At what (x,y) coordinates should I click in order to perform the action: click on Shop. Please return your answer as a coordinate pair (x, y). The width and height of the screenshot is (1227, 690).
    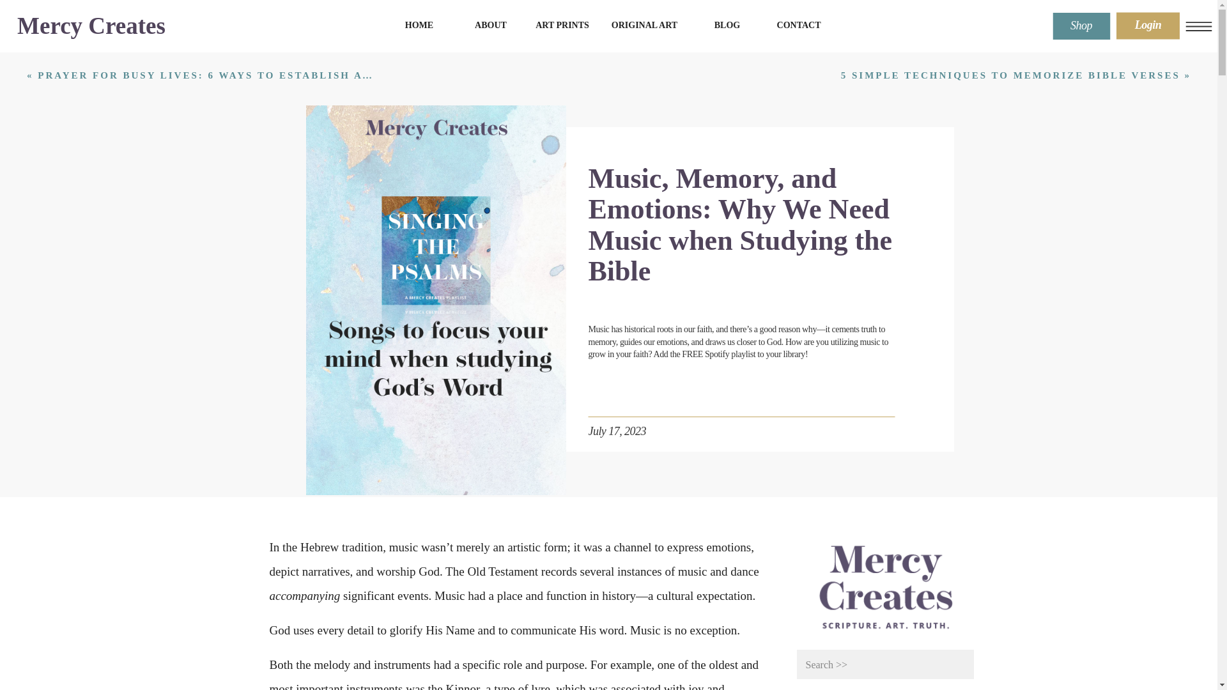
    Looking at the image, I should click on (1081, 26).